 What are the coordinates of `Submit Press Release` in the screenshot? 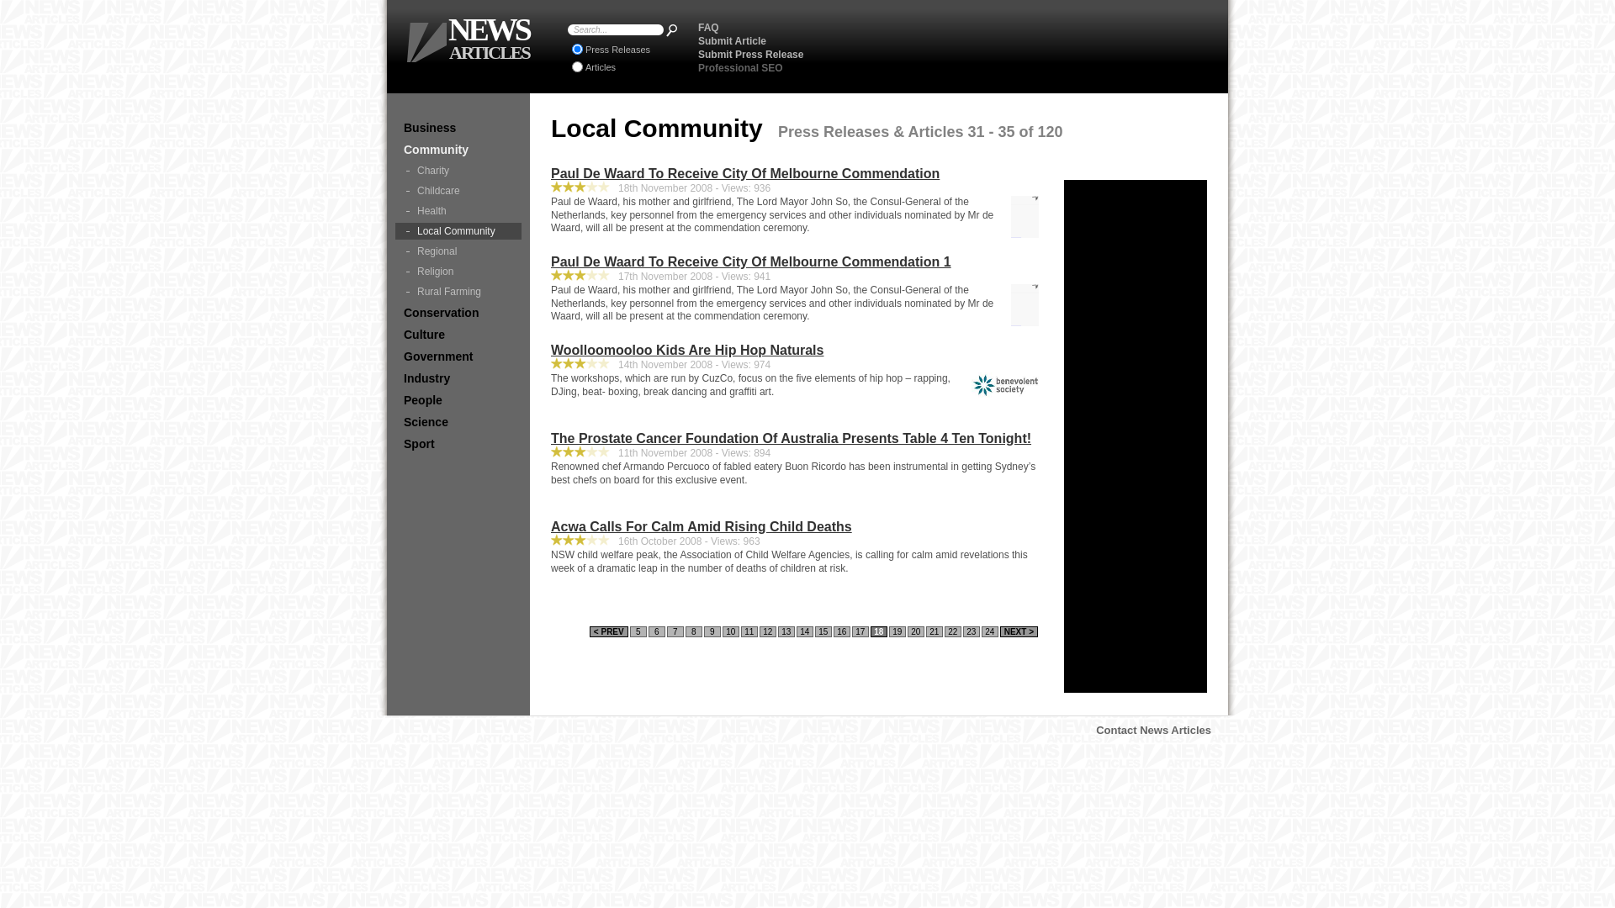 It's located at (750, 55).